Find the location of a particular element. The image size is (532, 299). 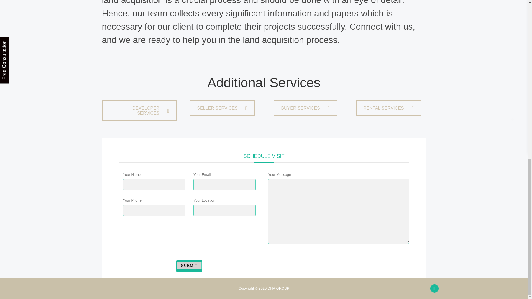

DEVELOPER SERVICES is located at coordinates (139, 111).